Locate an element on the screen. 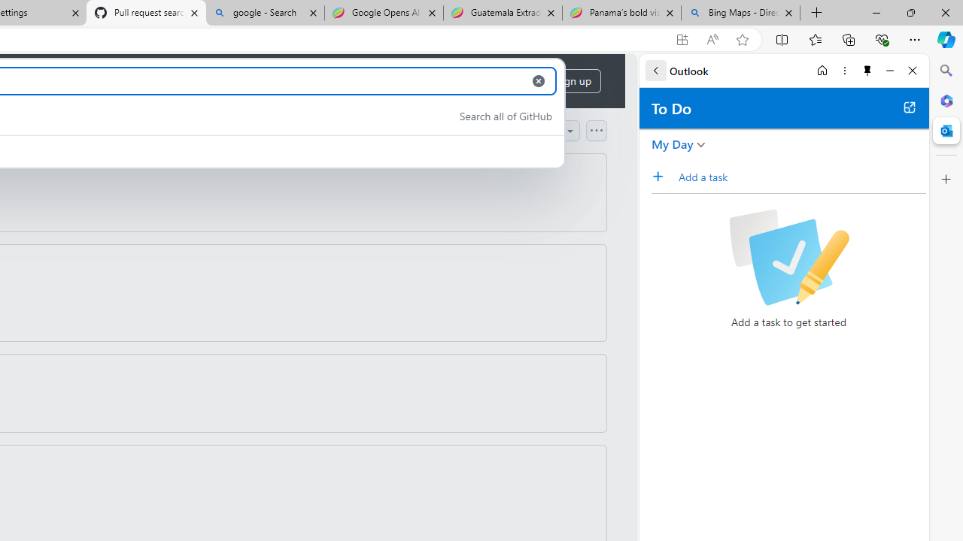  Add a task is located at coordinates (801, 177).